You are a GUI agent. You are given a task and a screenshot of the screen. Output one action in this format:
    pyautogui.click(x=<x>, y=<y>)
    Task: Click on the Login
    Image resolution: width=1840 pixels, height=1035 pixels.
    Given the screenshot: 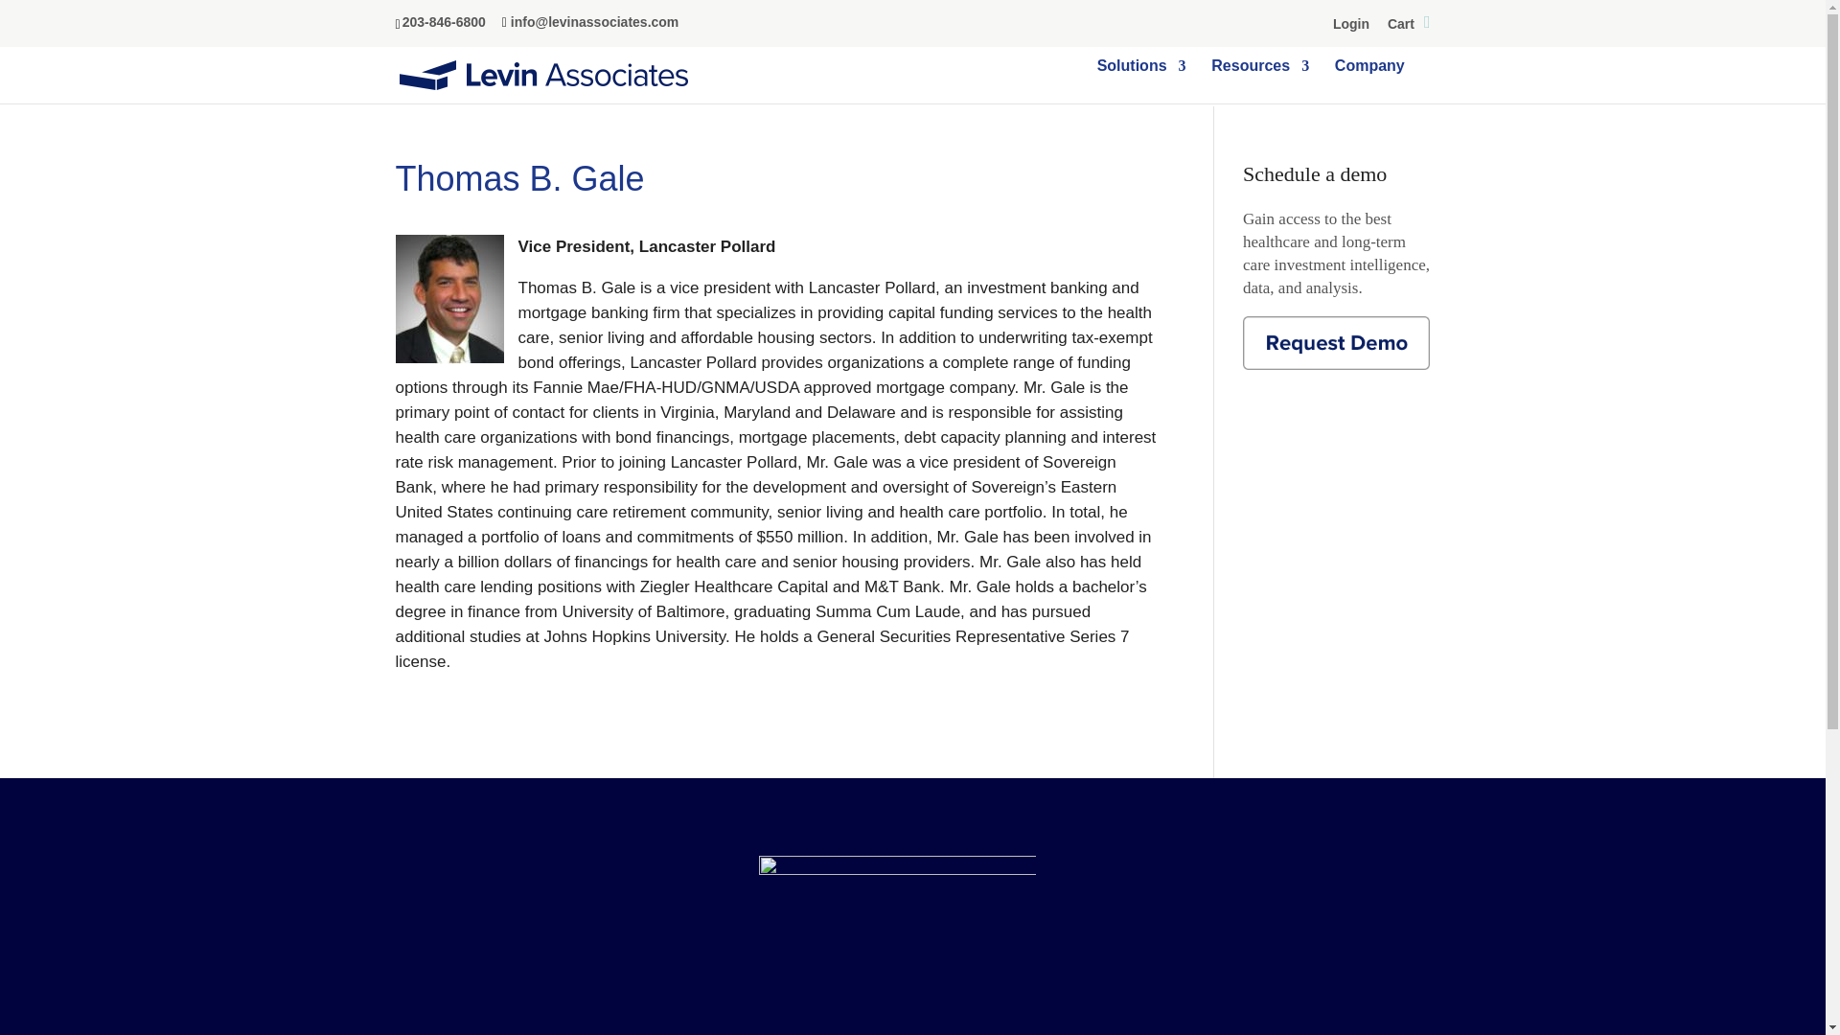 What is the action you would take?
    pyautogui.click(x=1350, y=27)
    